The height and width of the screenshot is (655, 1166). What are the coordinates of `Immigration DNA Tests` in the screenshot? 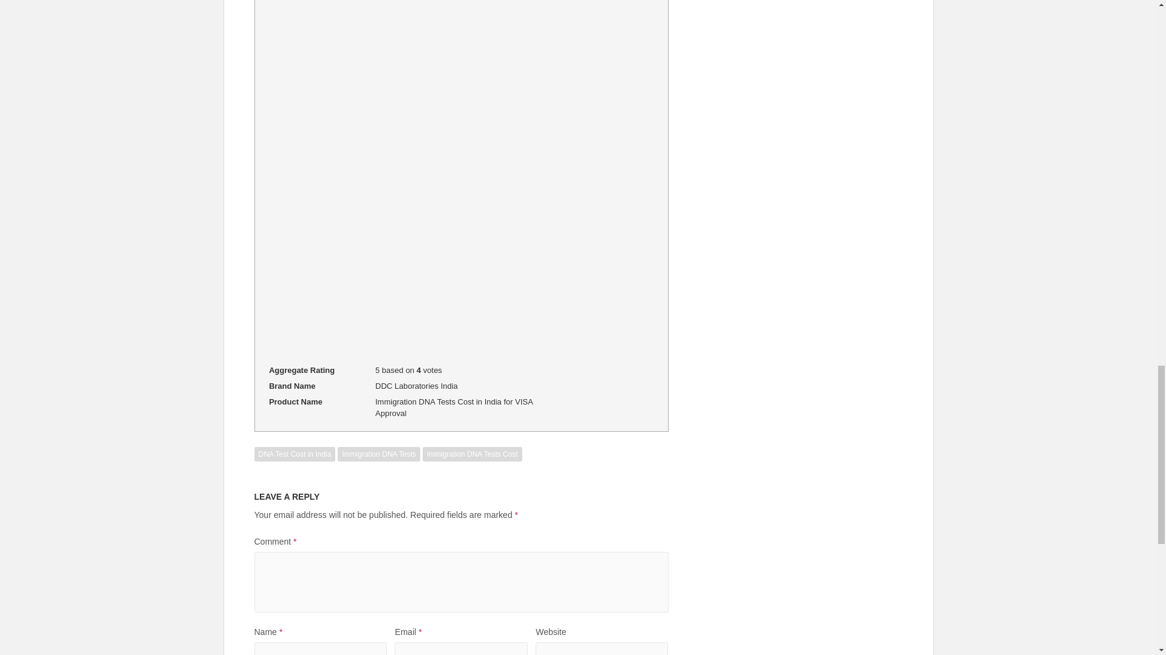 It's located at (379, 454).